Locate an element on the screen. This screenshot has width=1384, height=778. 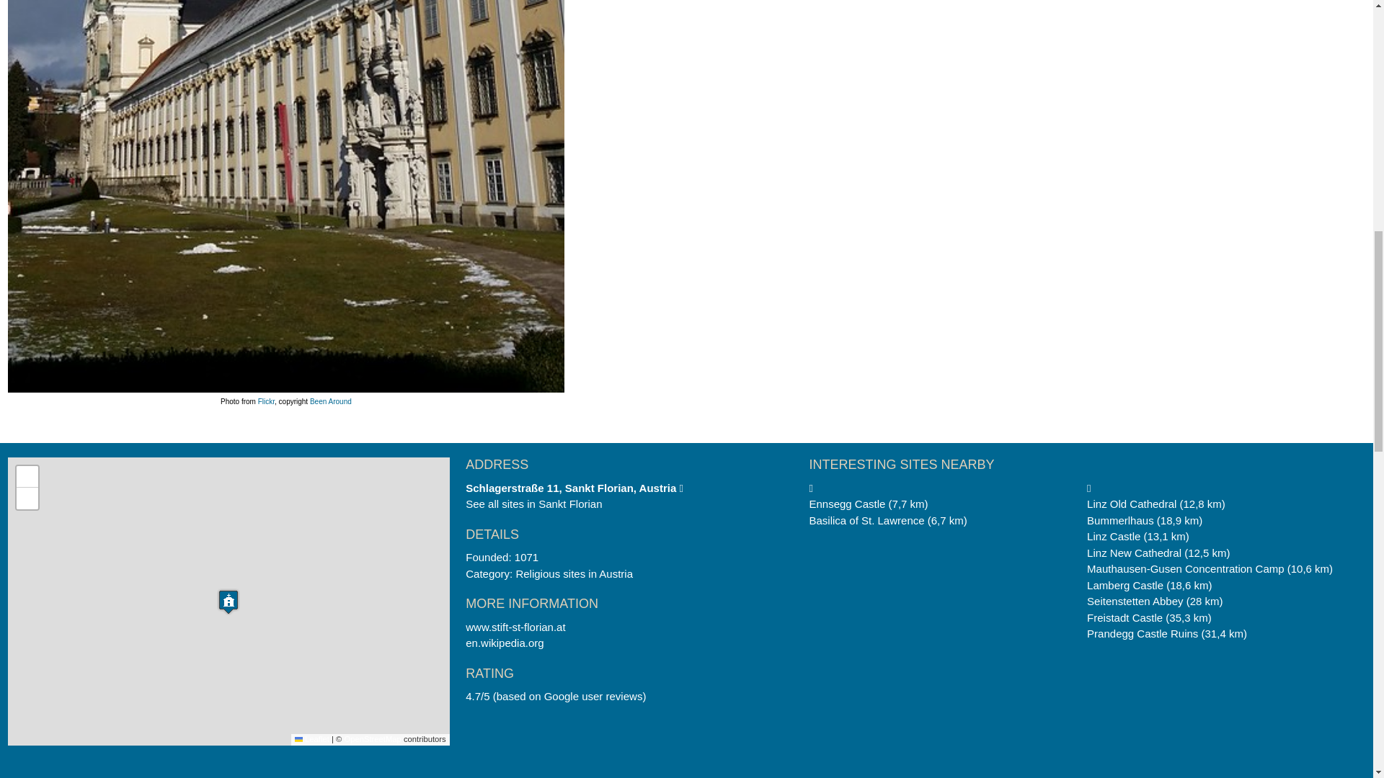
Leaflet is located at coordinates (311, 739).